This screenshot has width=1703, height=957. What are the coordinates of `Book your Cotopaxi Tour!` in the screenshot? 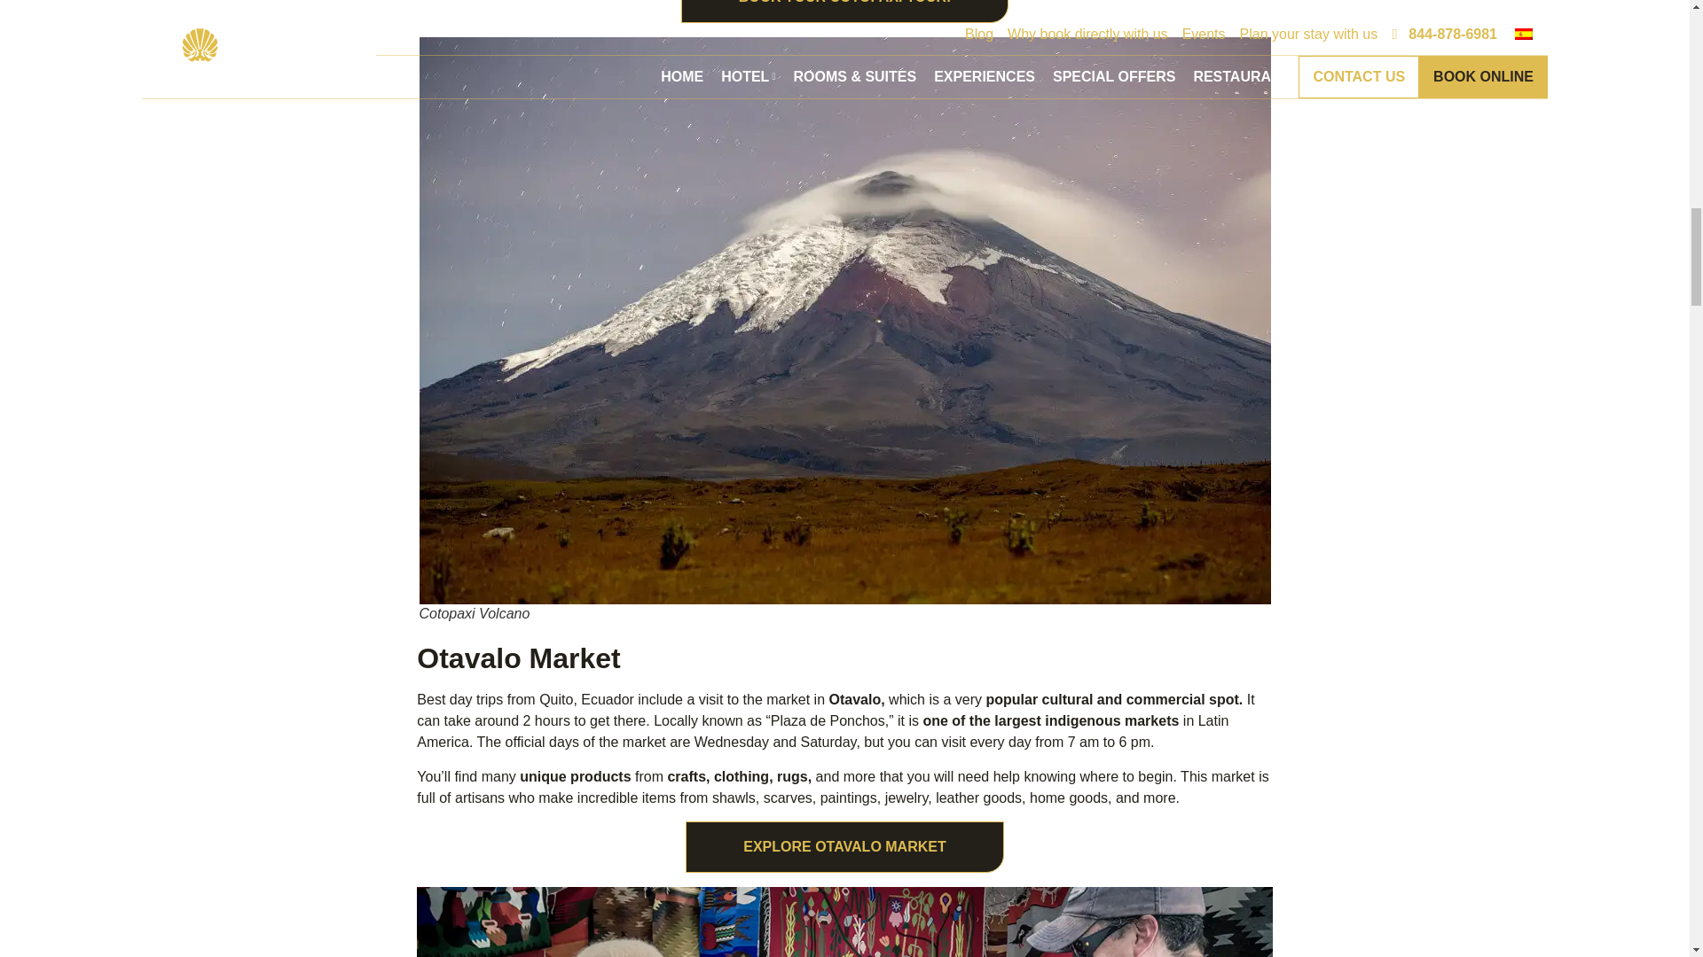 It's located at (845, 2).